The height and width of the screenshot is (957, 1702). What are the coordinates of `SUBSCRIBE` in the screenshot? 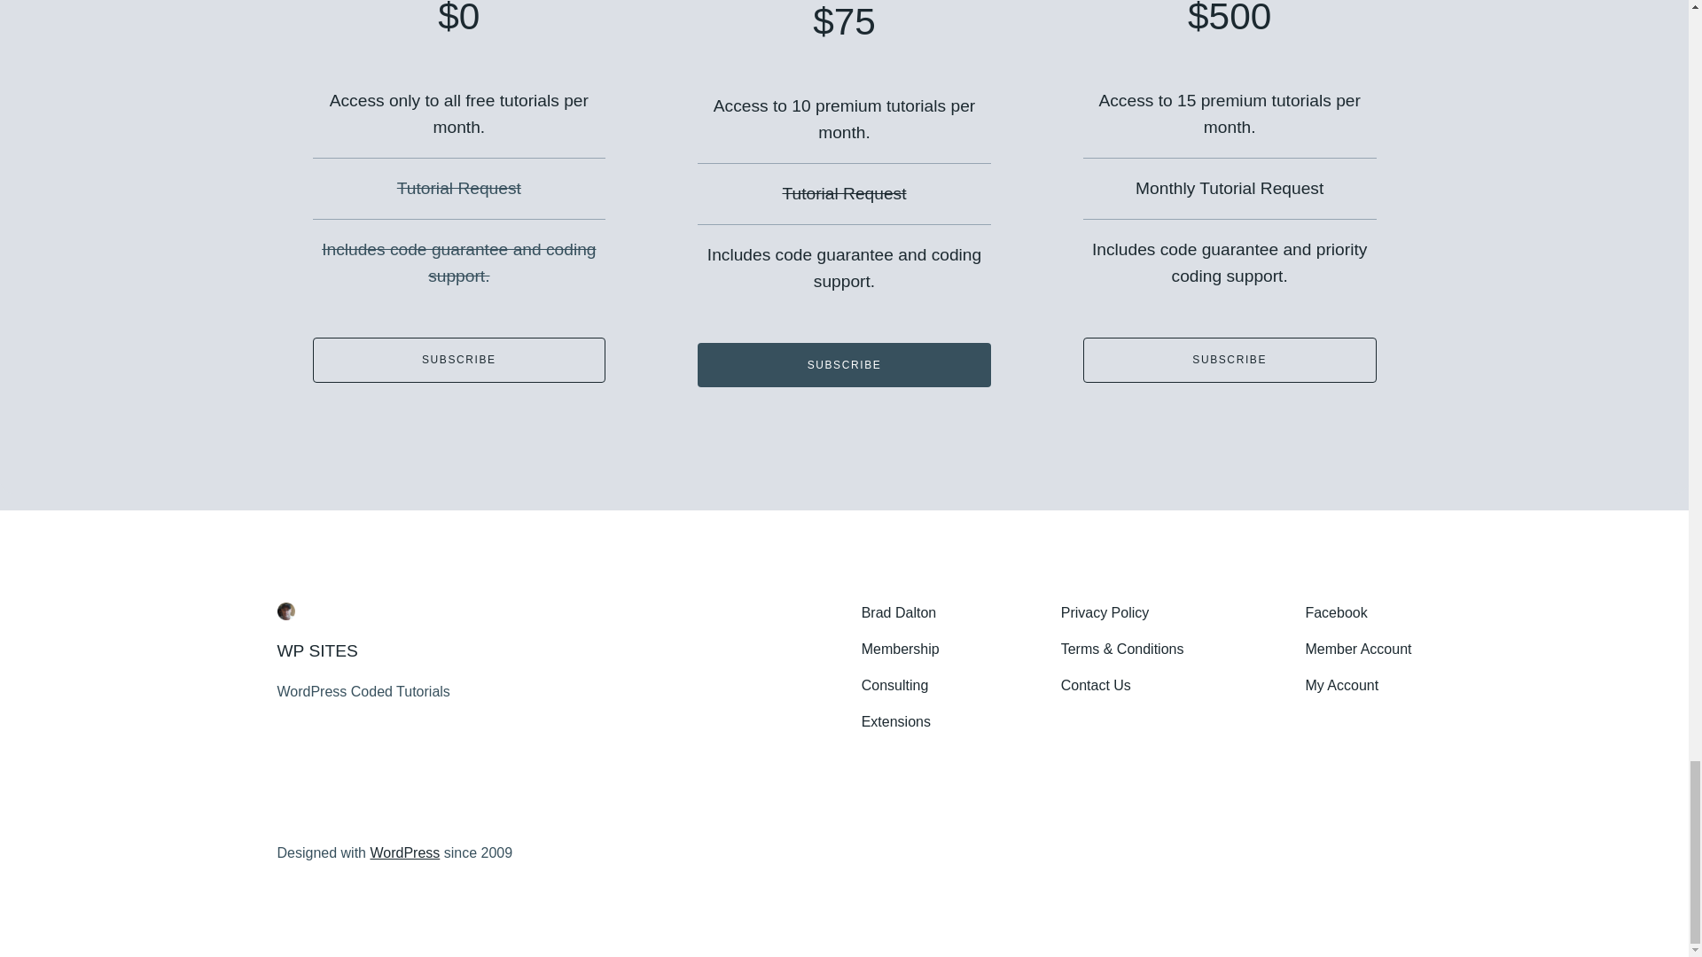 It's located at (844, 365).